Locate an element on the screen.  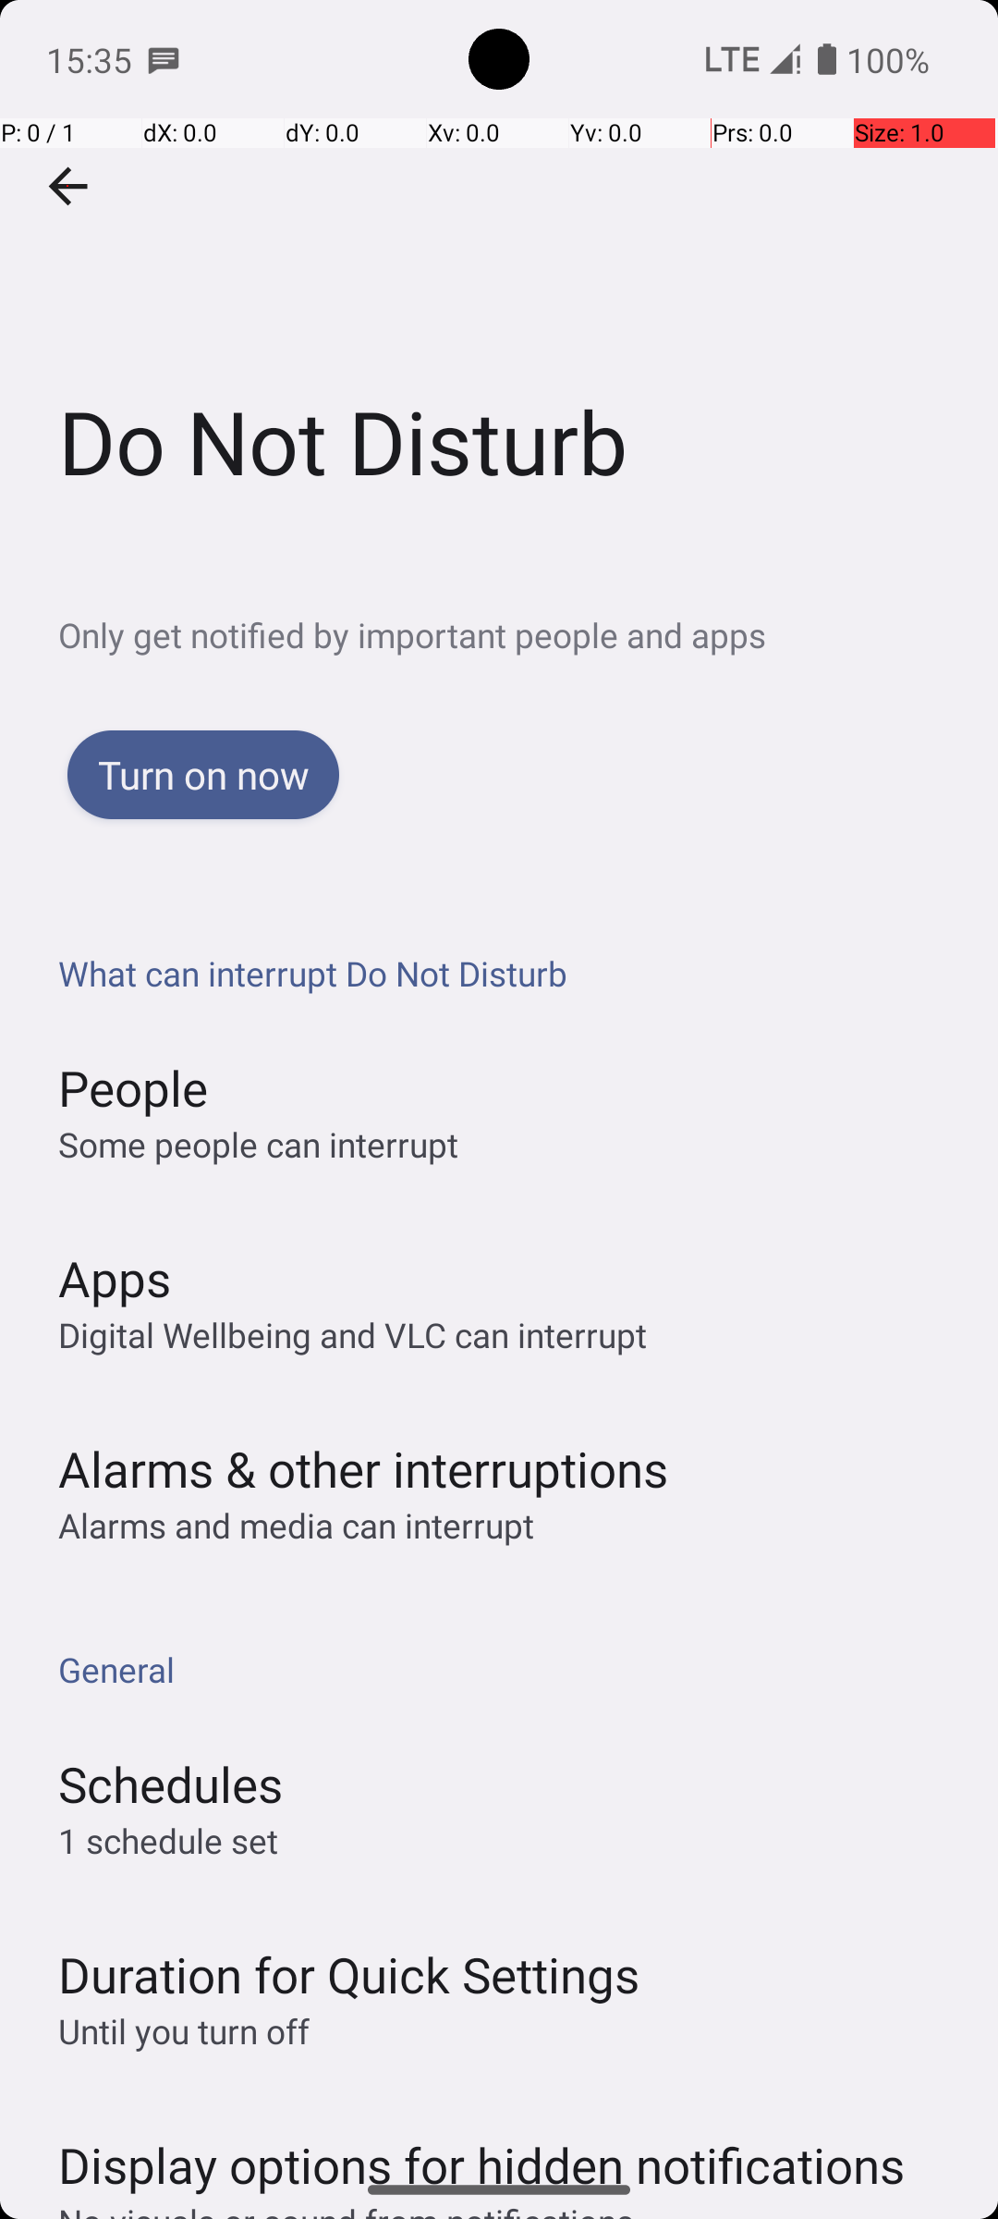
Digital Wellbeing and VLC can interrupt is located at coordinates (353, 1335).